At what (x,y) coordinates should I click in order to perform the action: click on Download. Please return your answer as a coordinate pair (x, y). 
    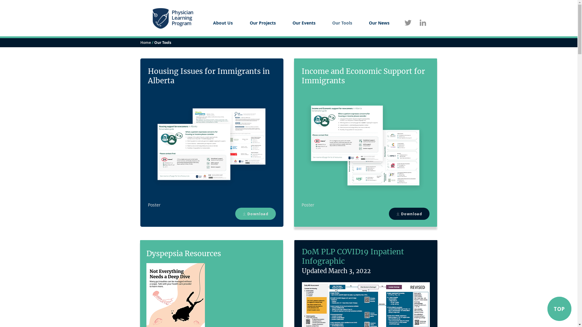
    Looking at the image, I should click on (256, 214).